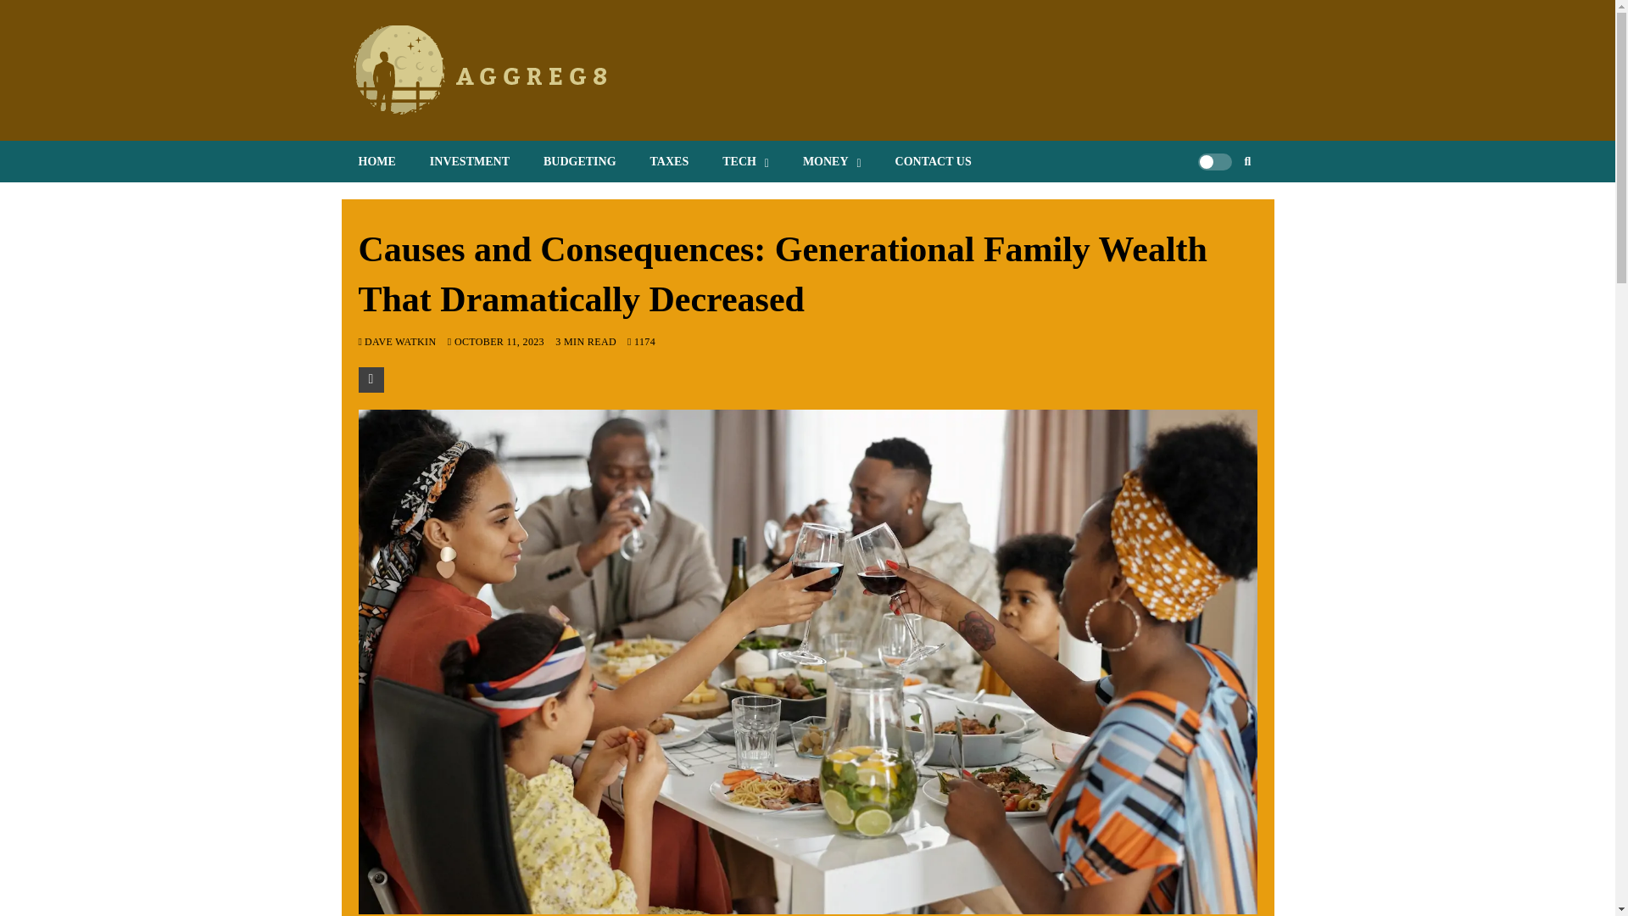 The height and width of the screenshot is (916, 1628). Describe the element at coordinates (402, 342) in the screenshot. I see `DAVE WATKIN` at that location.